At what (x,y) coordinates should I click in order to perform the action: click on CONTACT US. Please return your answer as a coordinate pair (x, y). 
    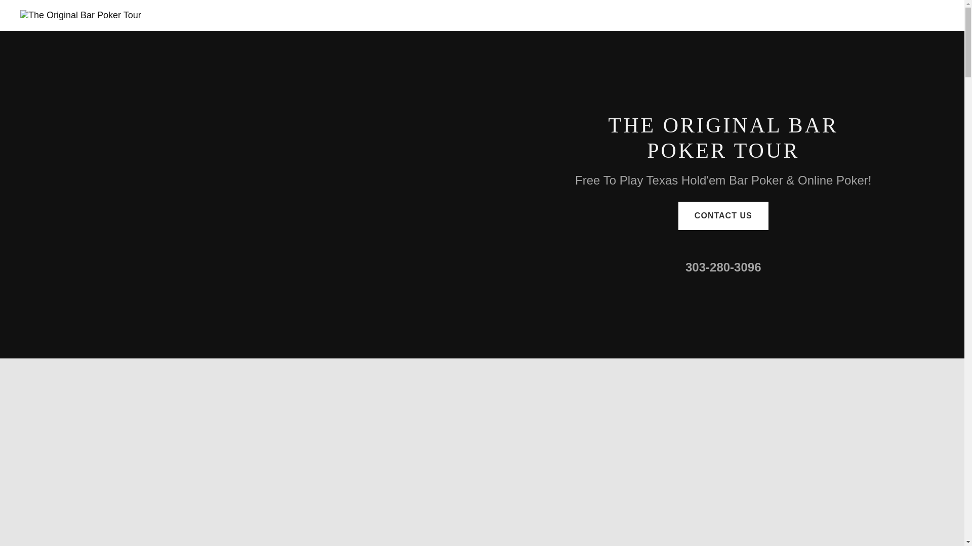
    Looking at the image, I should click on (723, 215).